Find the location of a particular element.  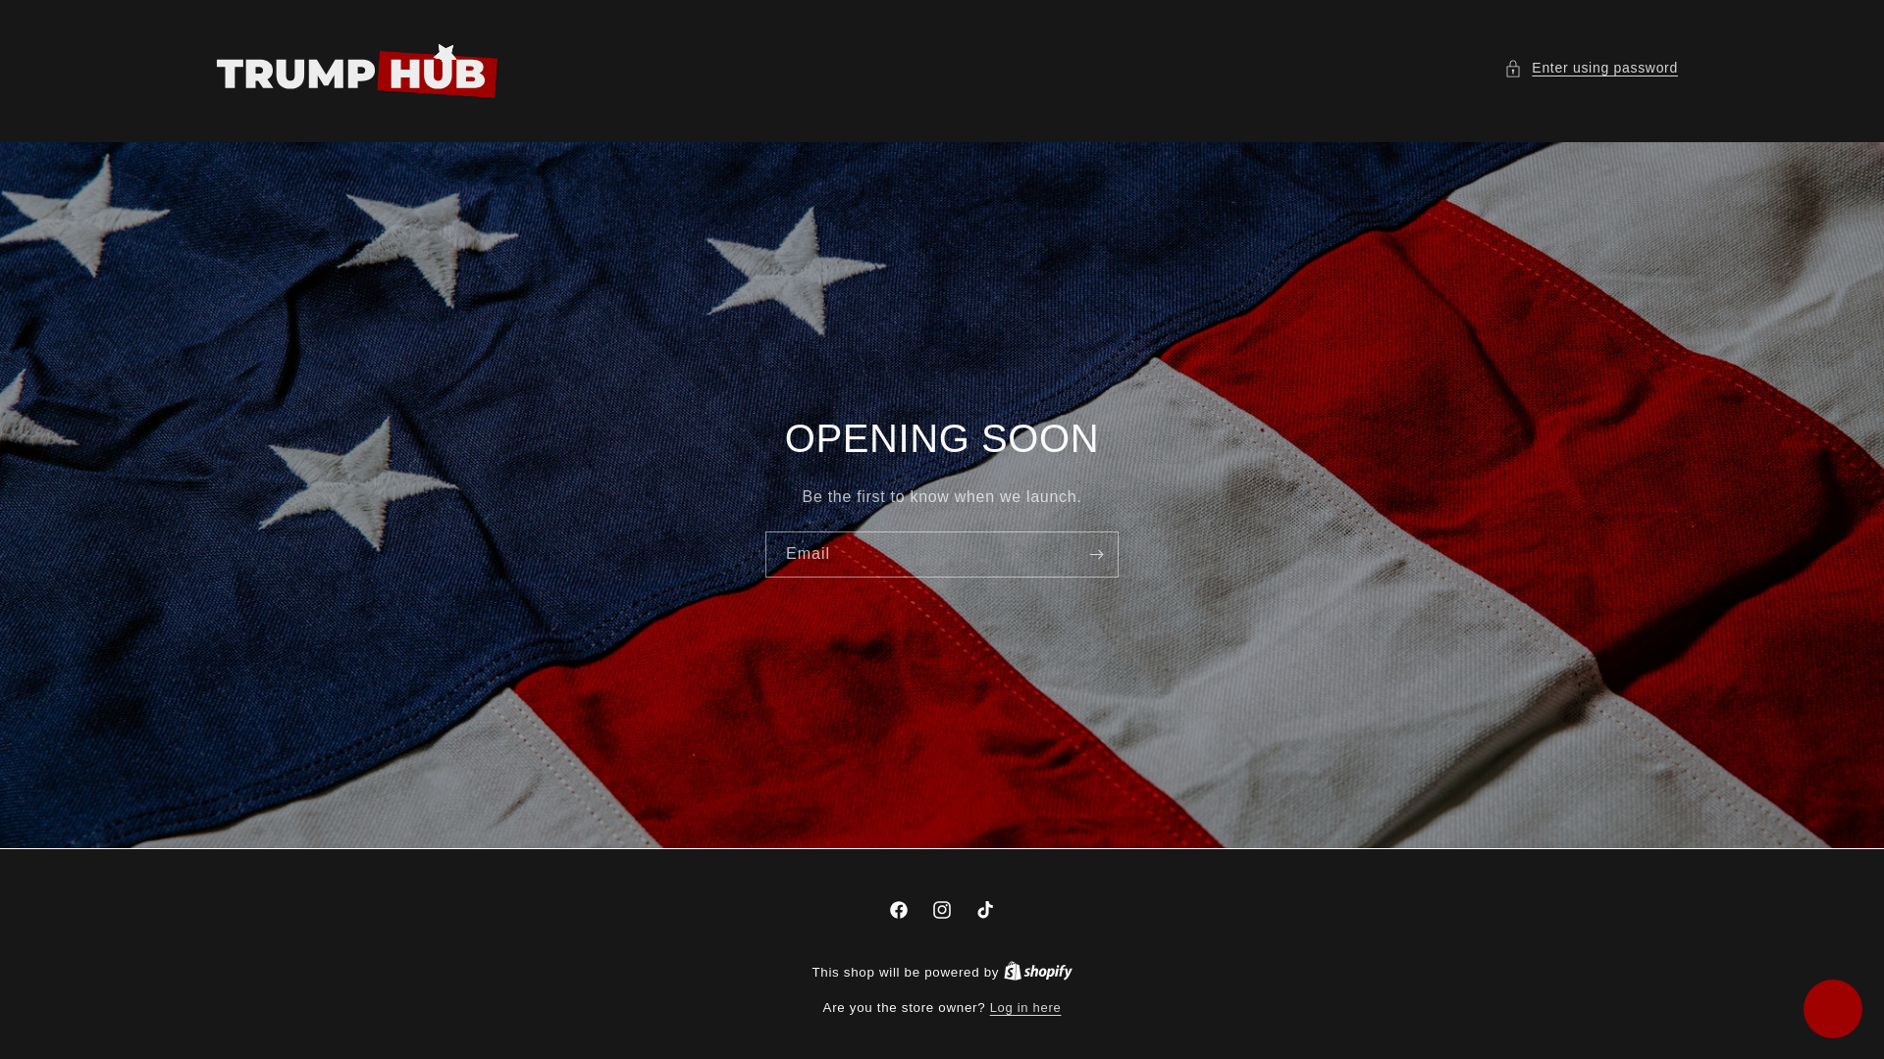

Shopify online store chat is located at coordinates (1833, 1011).